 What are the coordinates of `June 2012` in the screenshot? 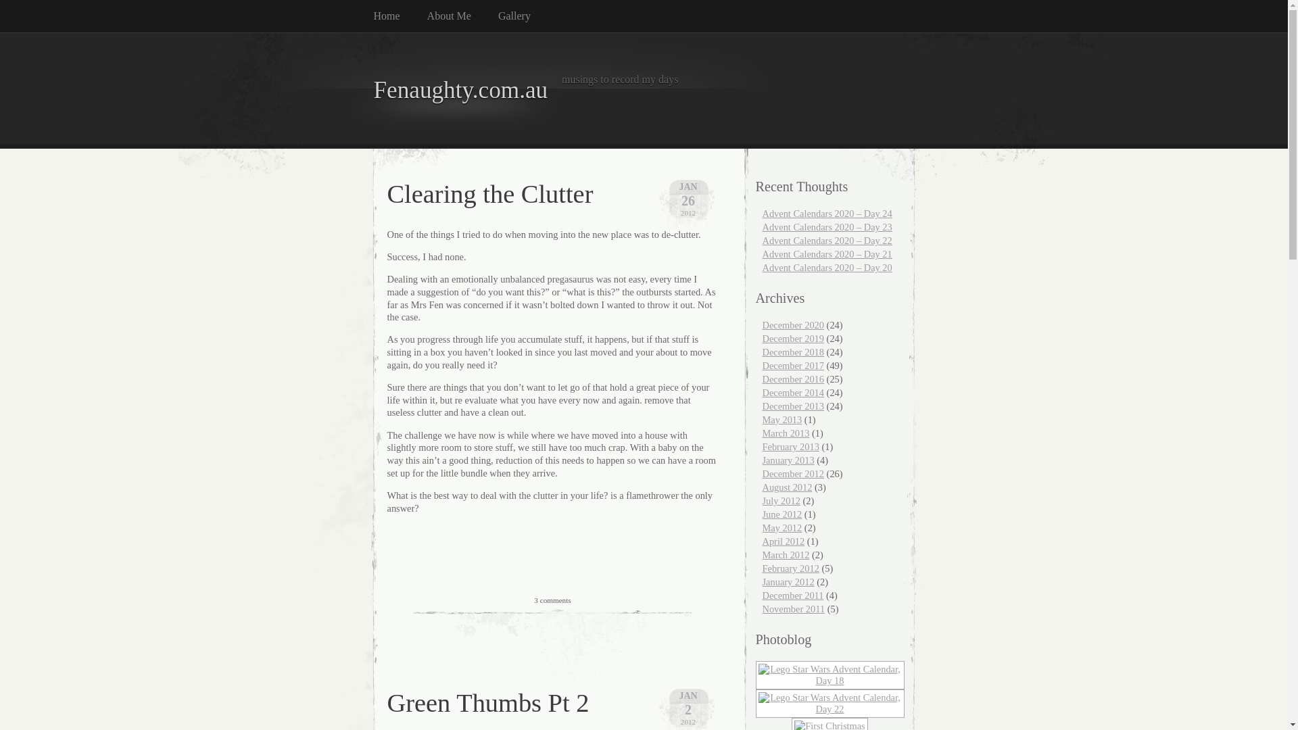 It's located at (783, 514).